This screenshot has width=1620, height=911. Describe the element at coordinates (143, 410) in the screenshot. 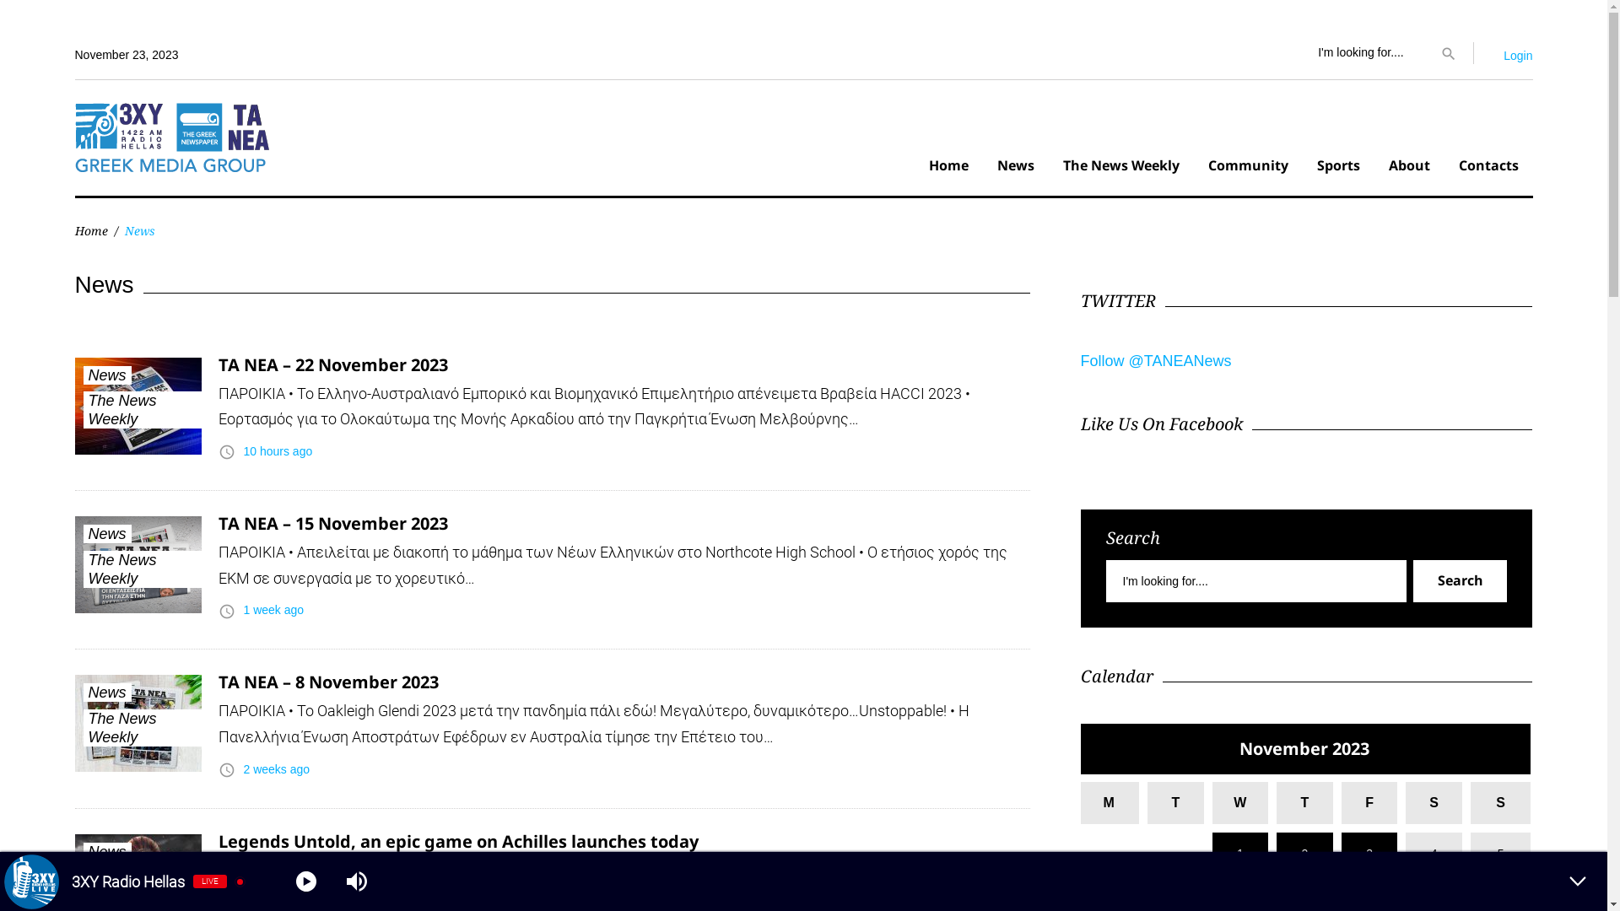

I see `The News Weekly` at that location.